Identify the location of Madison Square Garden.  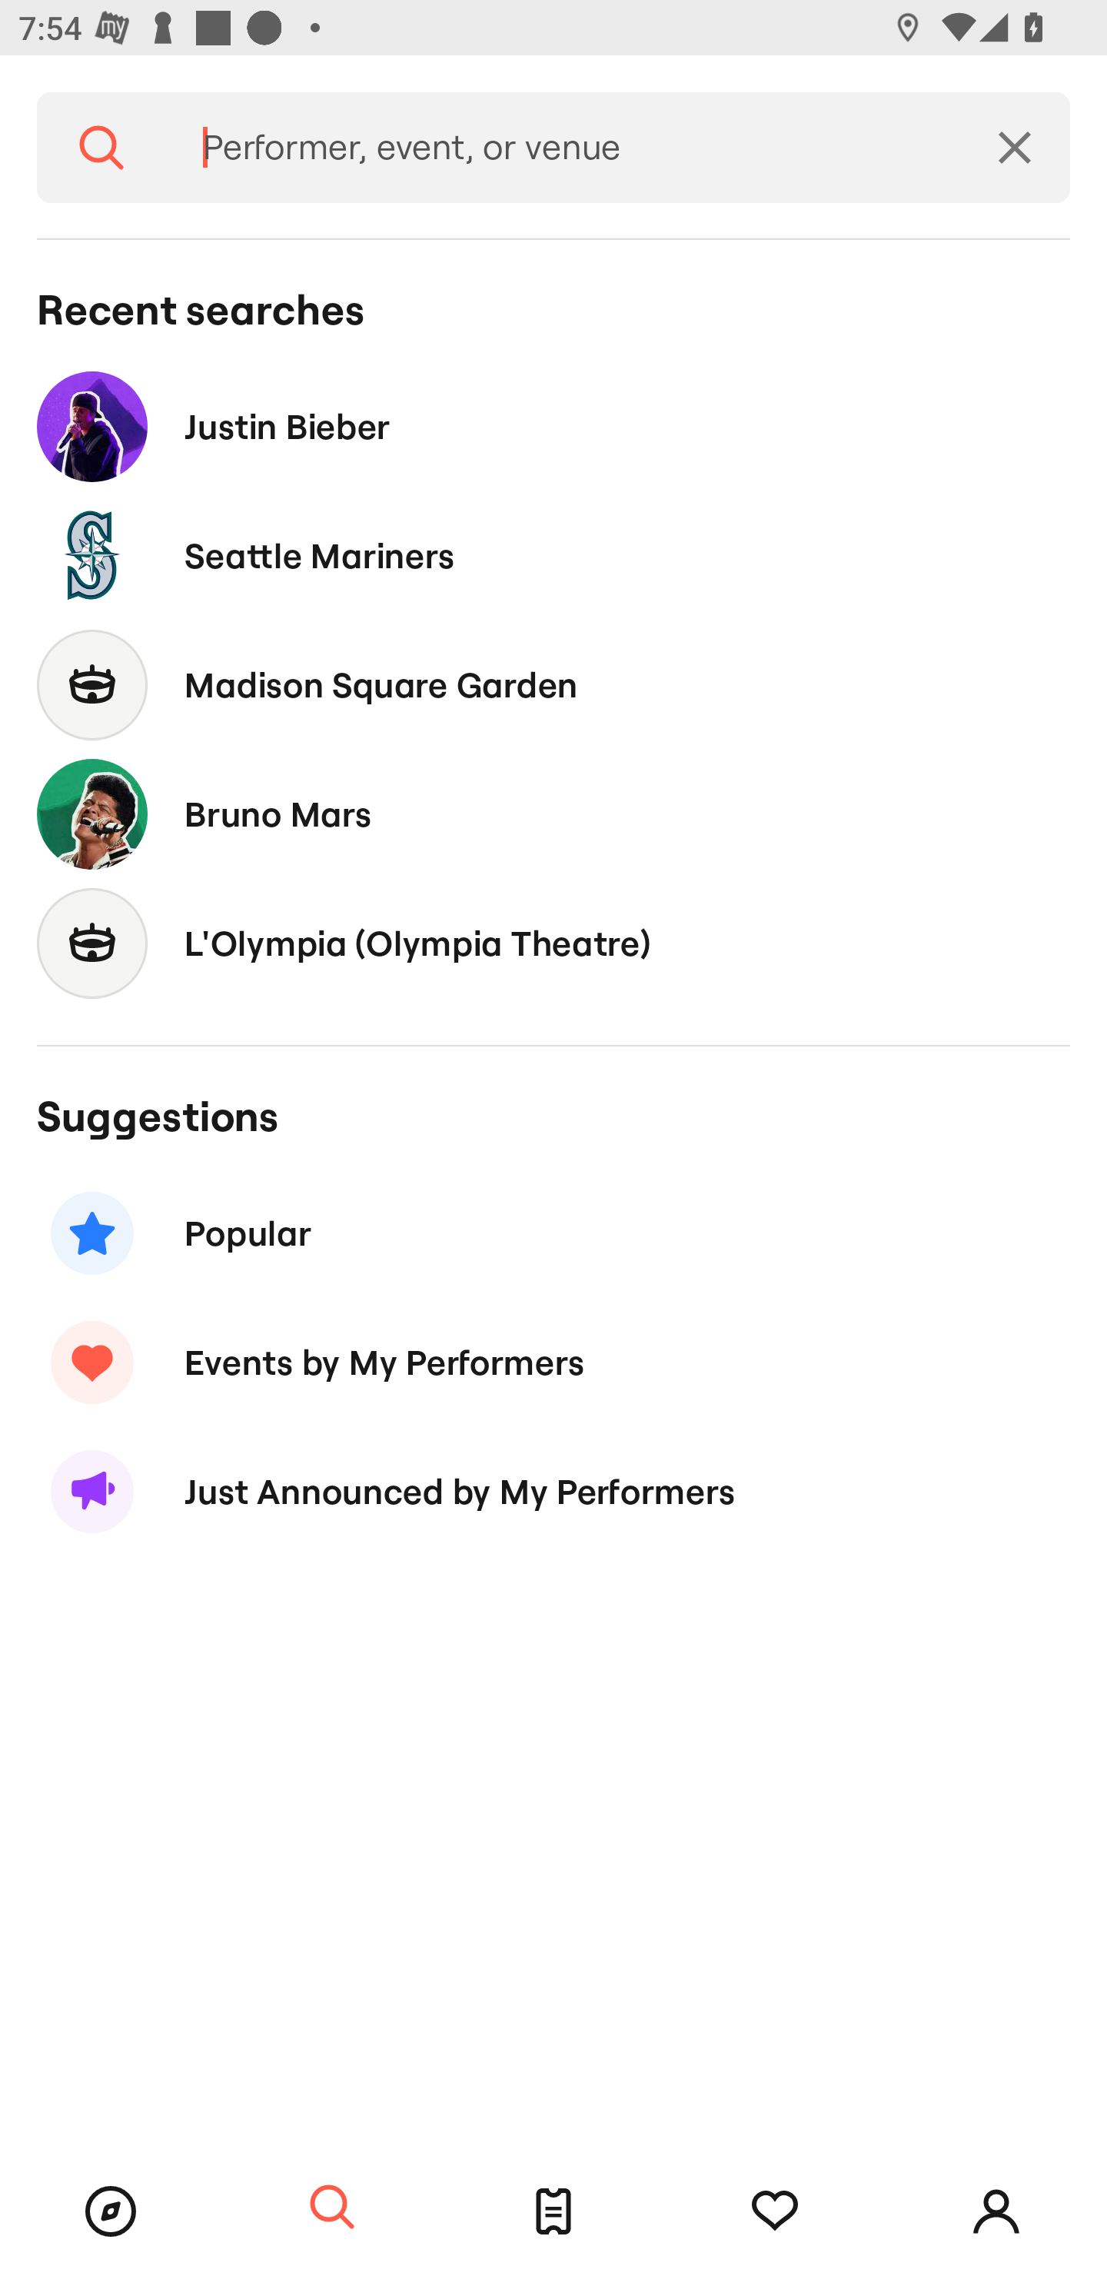
(553, 684).